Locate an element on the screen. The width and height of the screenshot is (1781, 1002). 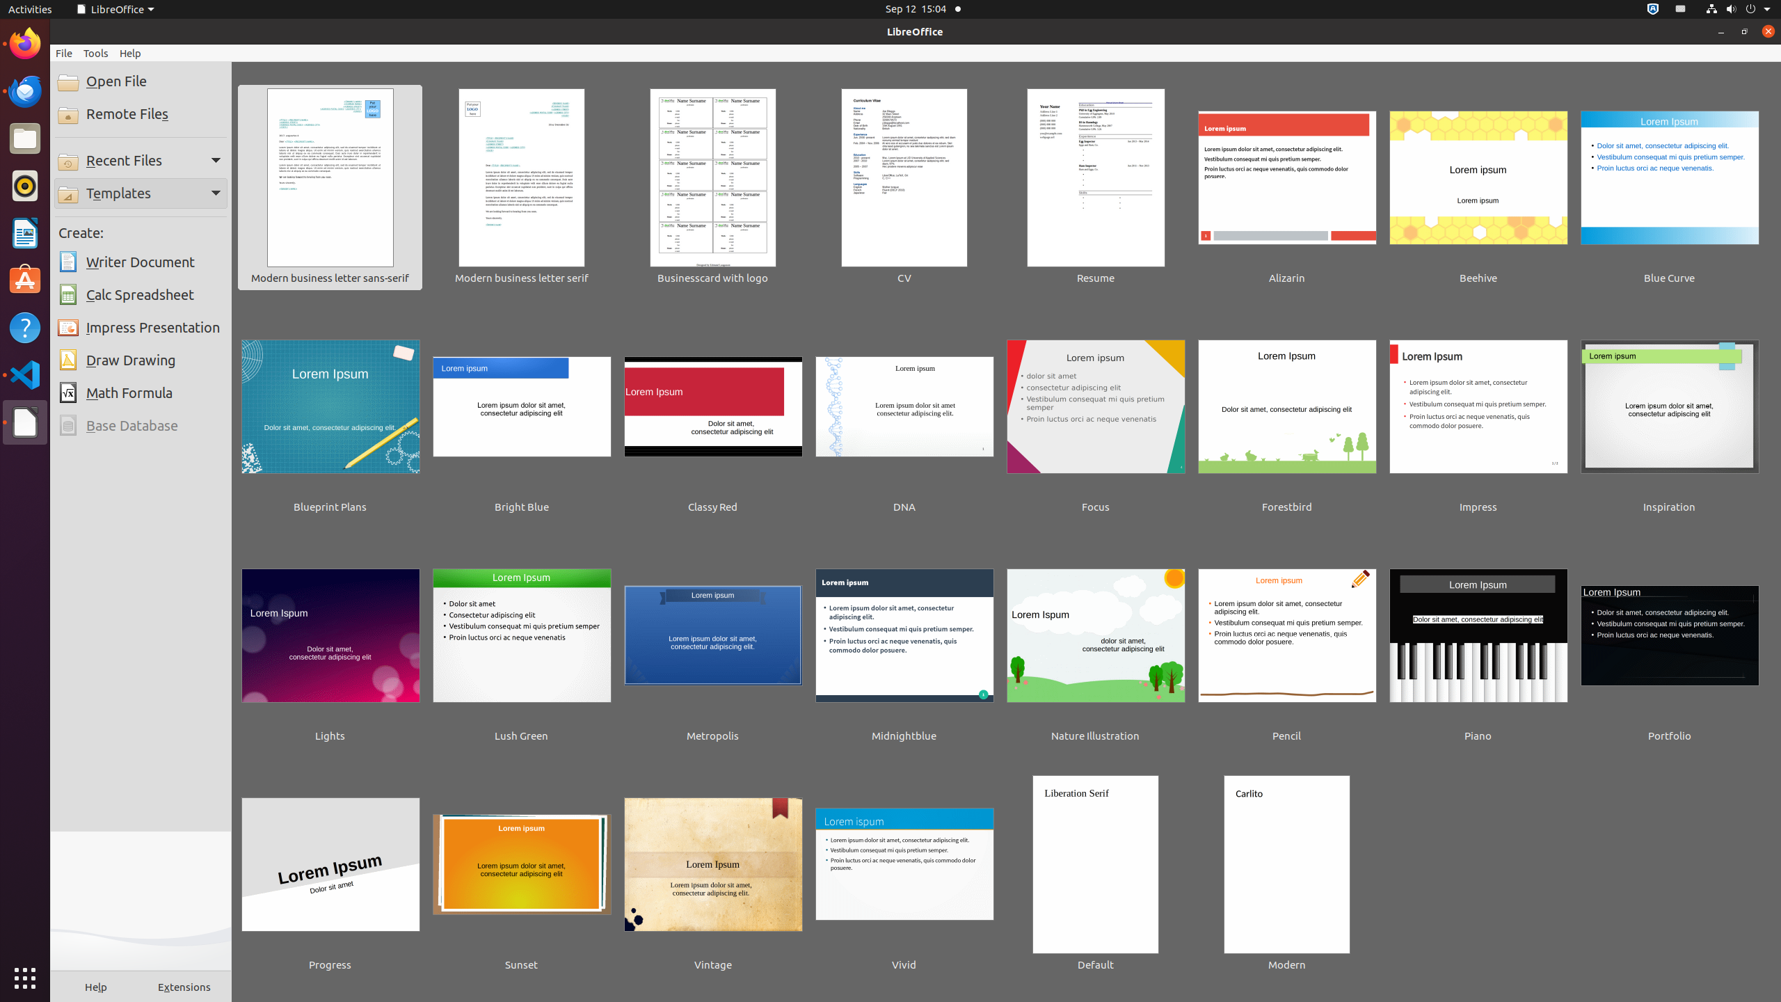
Open File is located at coordinates (141, 81).